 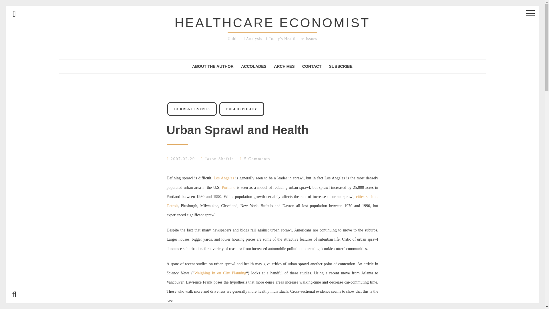 I want to click on ACCOLADES, so click(x=253, y=66).